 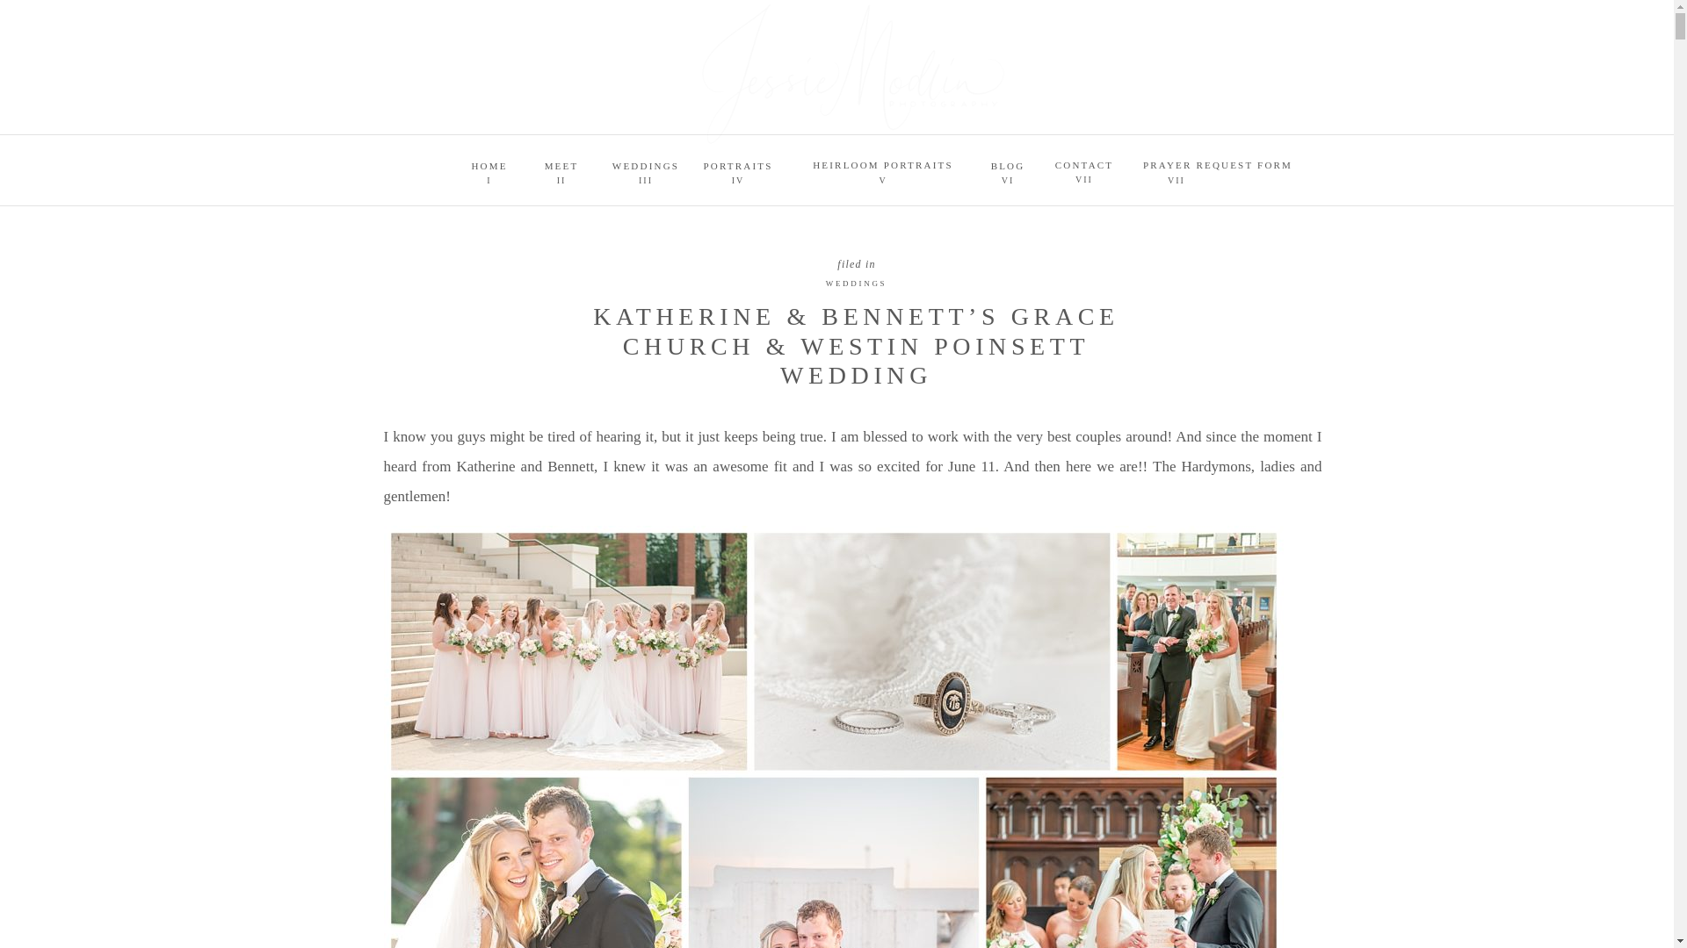 I want to click on WEDDINGS, so click(x=856, y=283).